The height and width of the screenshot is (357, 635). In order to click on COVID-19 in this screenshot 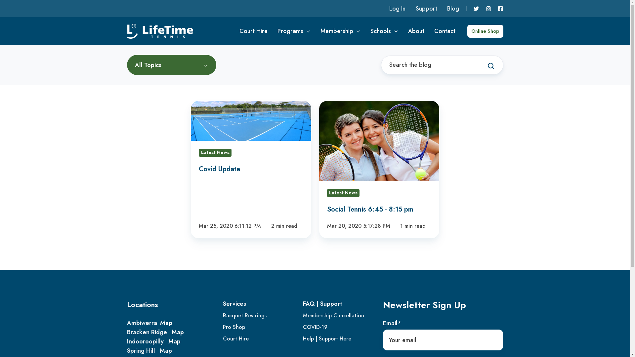, I will do `click(315, 327)`.